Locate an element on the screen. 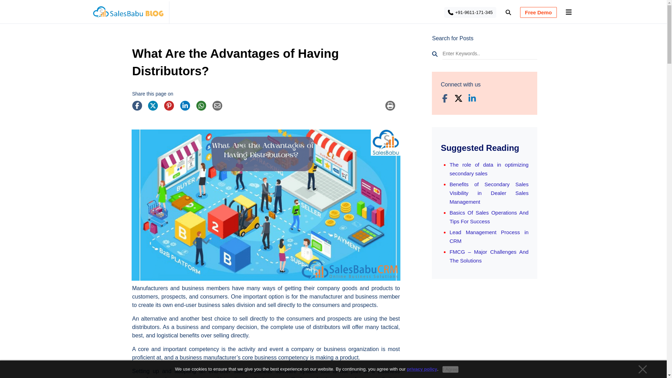 The height and width of the screenshot is (378, 672). Lead Management Process in CRM is located at coordinates (489, 236).